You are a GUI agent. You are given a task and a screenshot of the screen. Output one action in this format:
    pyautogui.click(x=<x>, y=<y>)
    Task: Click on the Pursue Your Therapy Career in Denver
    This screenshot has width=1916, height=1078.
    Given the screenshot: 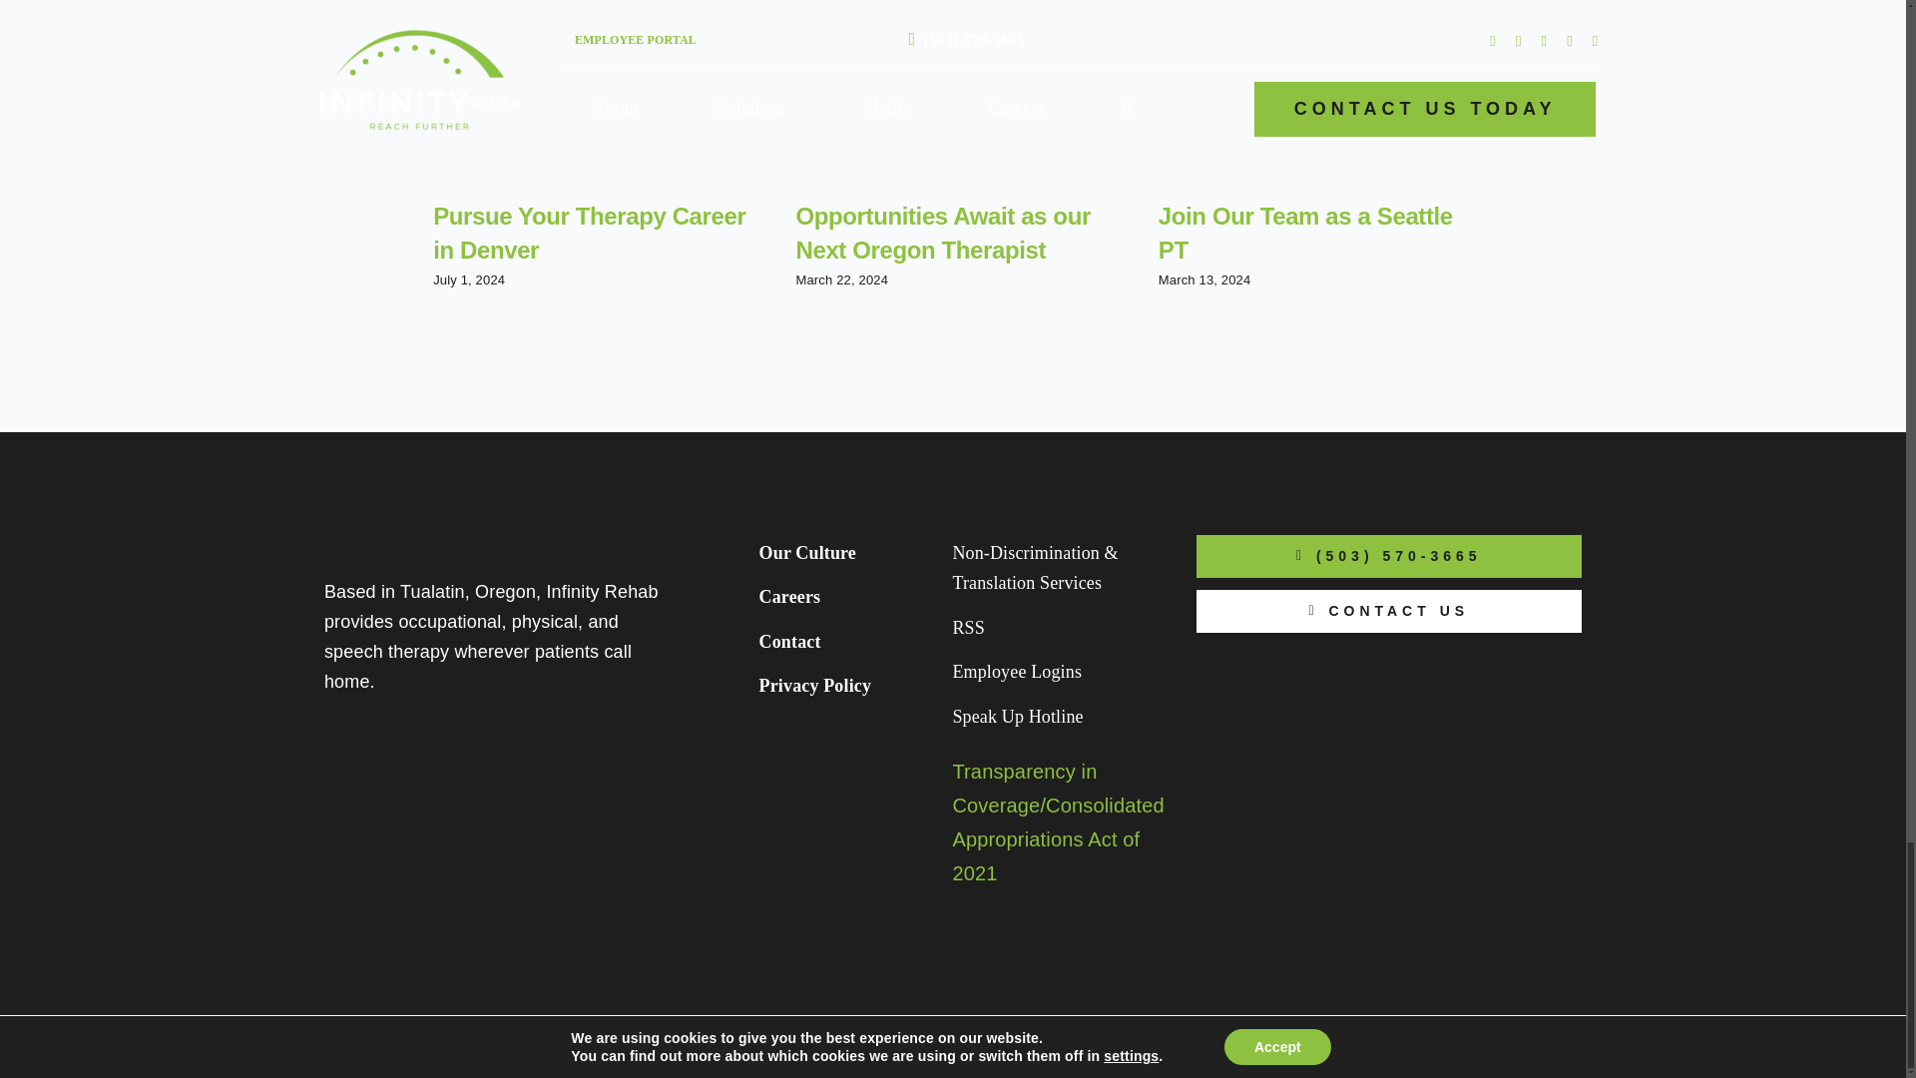 What is the action you would take?
    pyautogui.click(x=589, y=233)
    